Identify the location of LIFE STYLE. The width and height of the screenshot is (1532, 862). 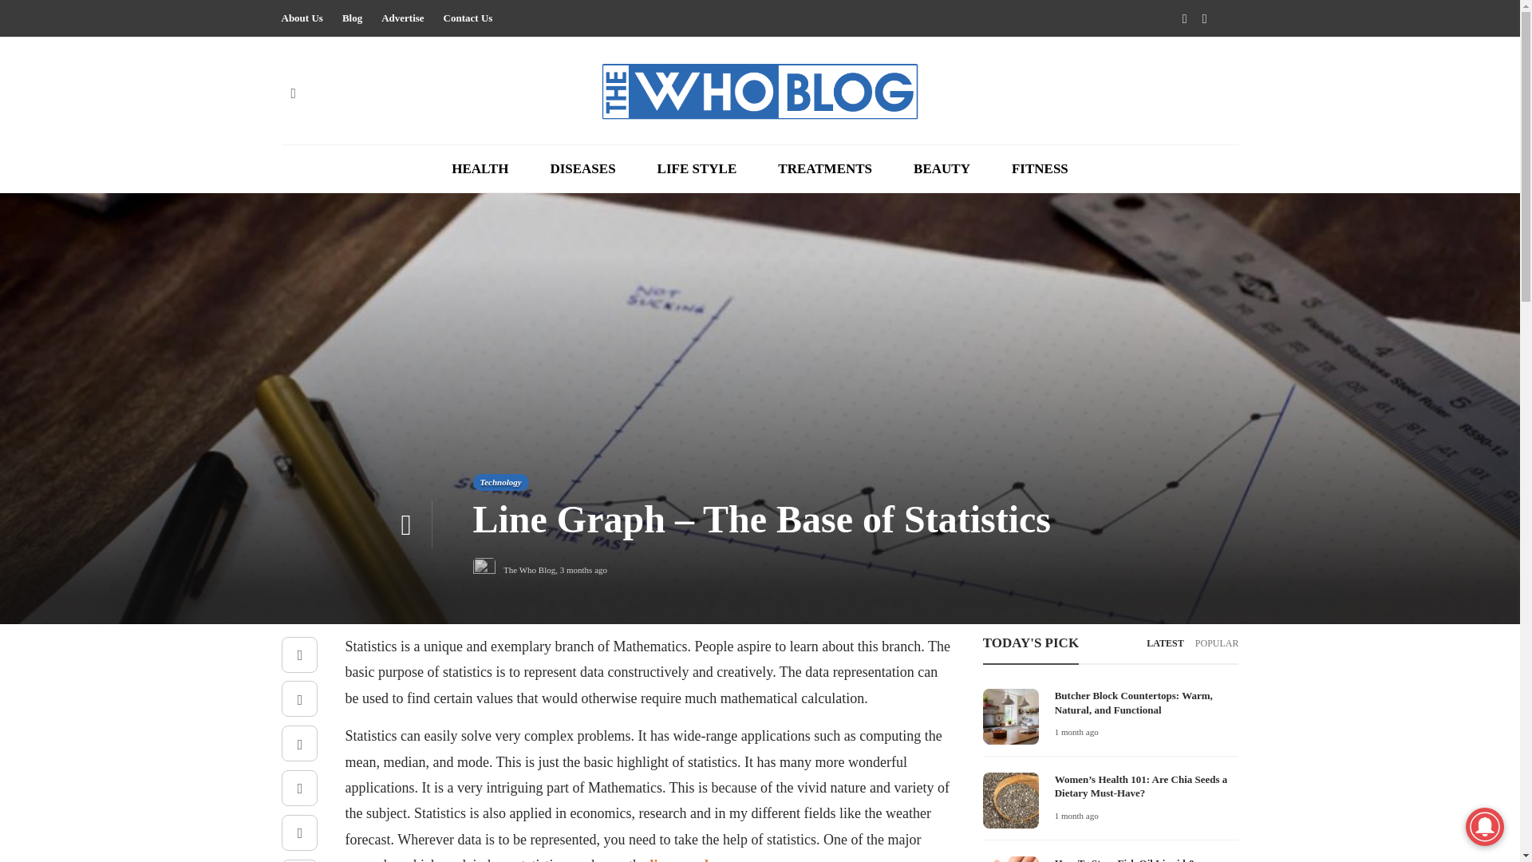
(697, 169).